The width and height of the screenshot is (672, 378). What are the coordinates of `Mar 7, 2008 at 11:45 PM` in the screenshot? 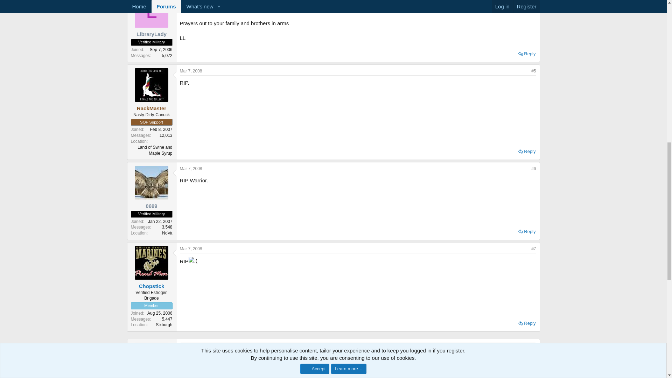 It's located at (191, 249).